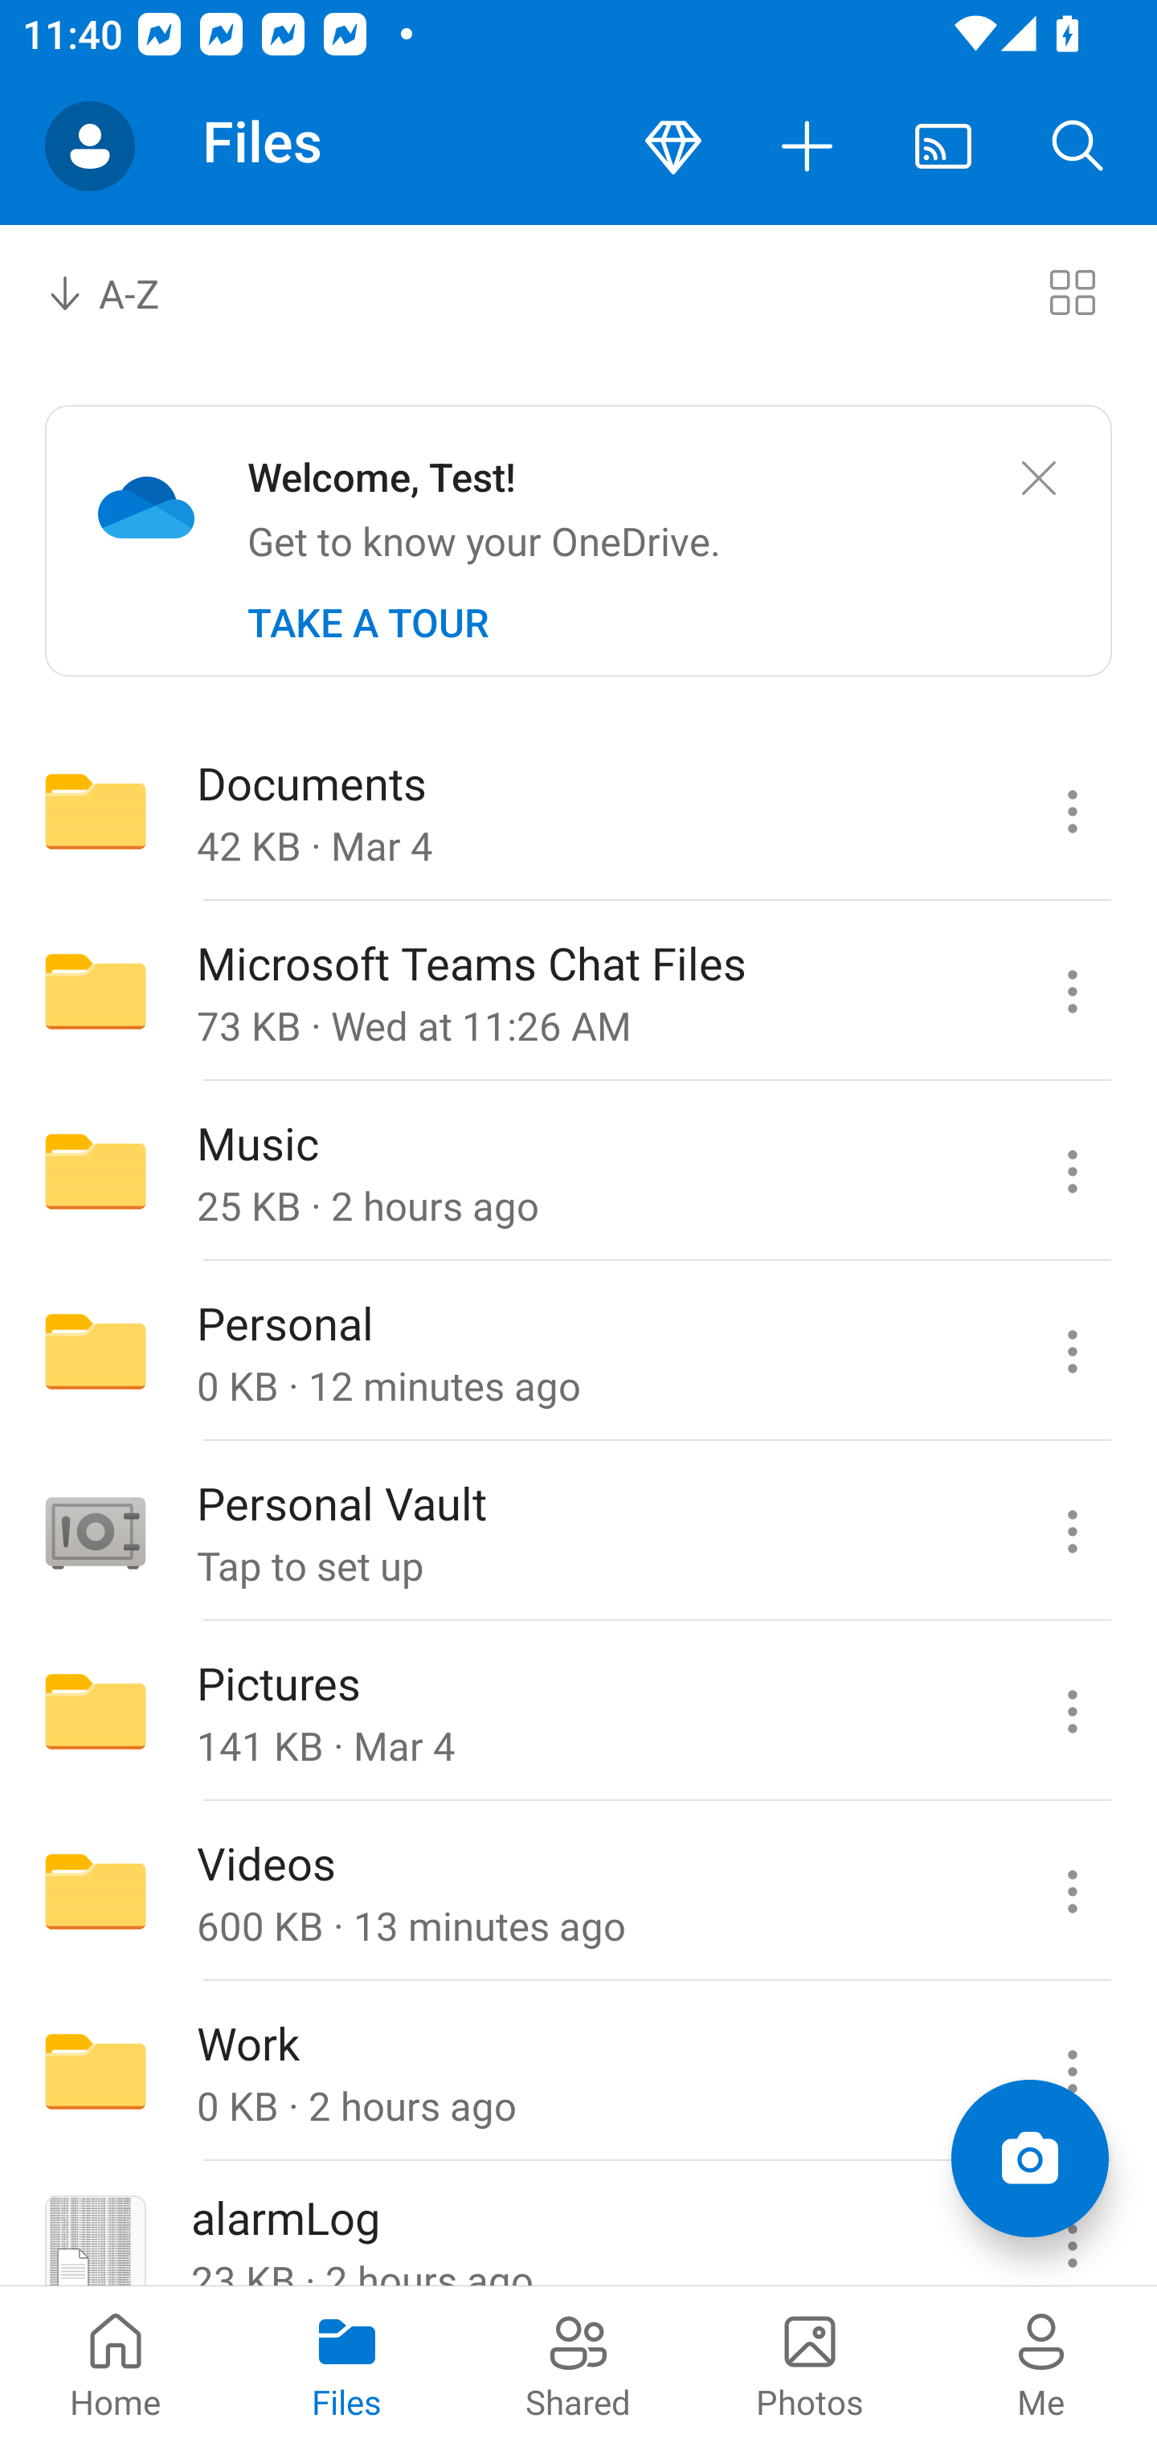 This screenshot has height=2443, width=1157. What do you see at coordinates (808, 146) in the screenshot?
I see `More actions button` at bounding box center [808, 146].